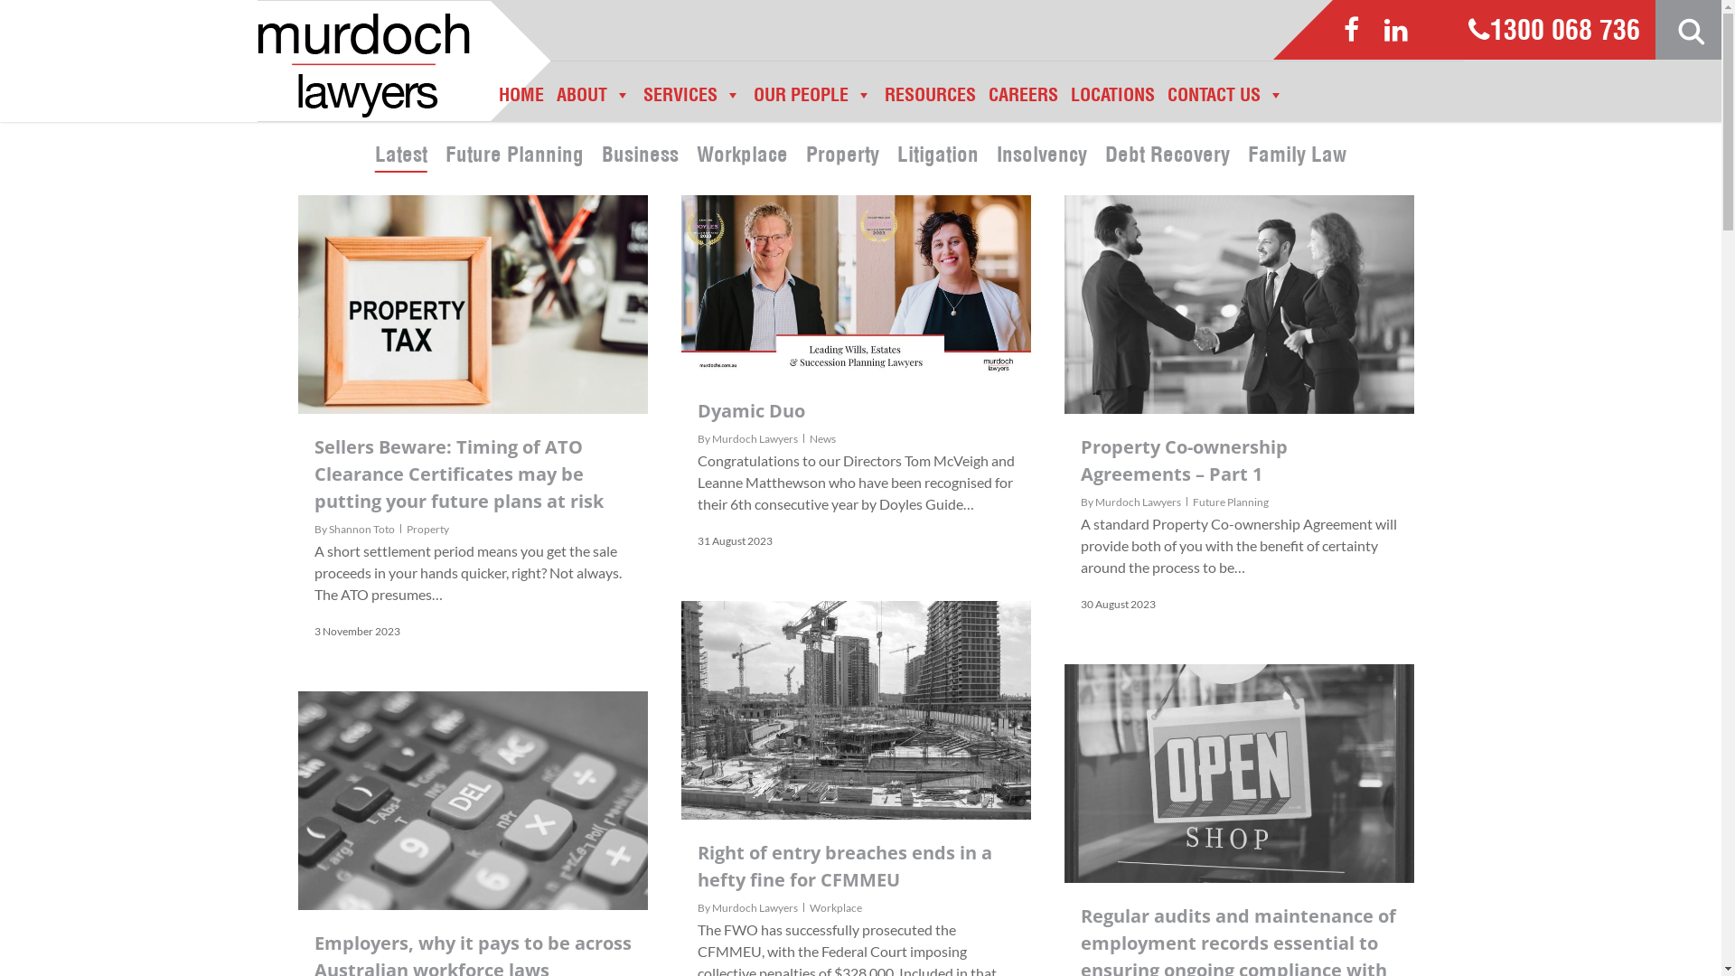 Image resolution: width=1735 pixels, height=976 pixels. Describe the element at coordinates (836, 907) in the screenshot. I see `Workplace` at that location.